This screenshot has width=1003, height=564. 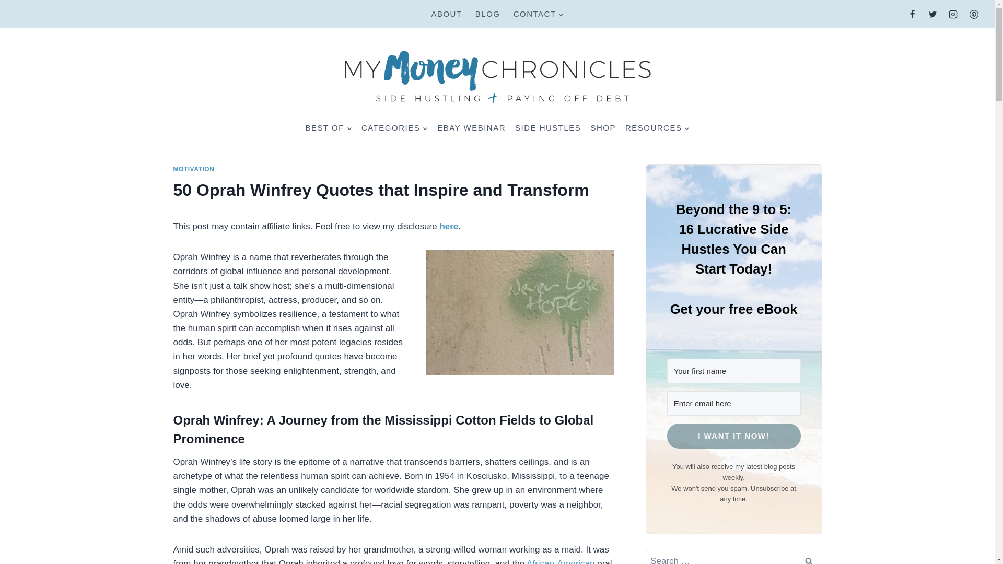 What do you see at coordinates (561, 561) in the screenshot?
I see `African-American` at bounding box center [561, 561].